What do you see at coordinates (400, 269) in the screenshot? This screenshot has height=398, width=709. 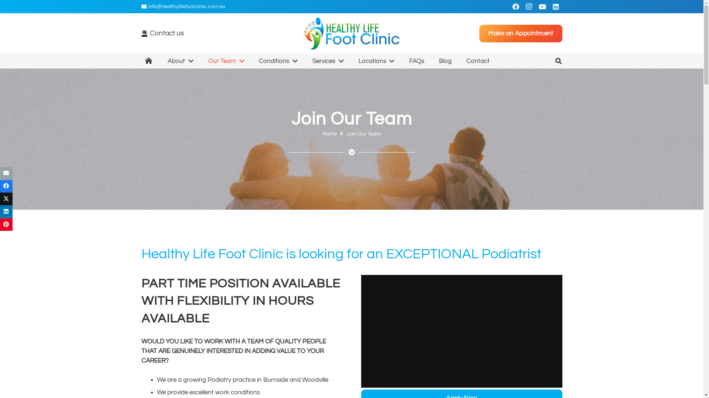 I see `(08) 8445 8680` at bounding box center [400, 269].